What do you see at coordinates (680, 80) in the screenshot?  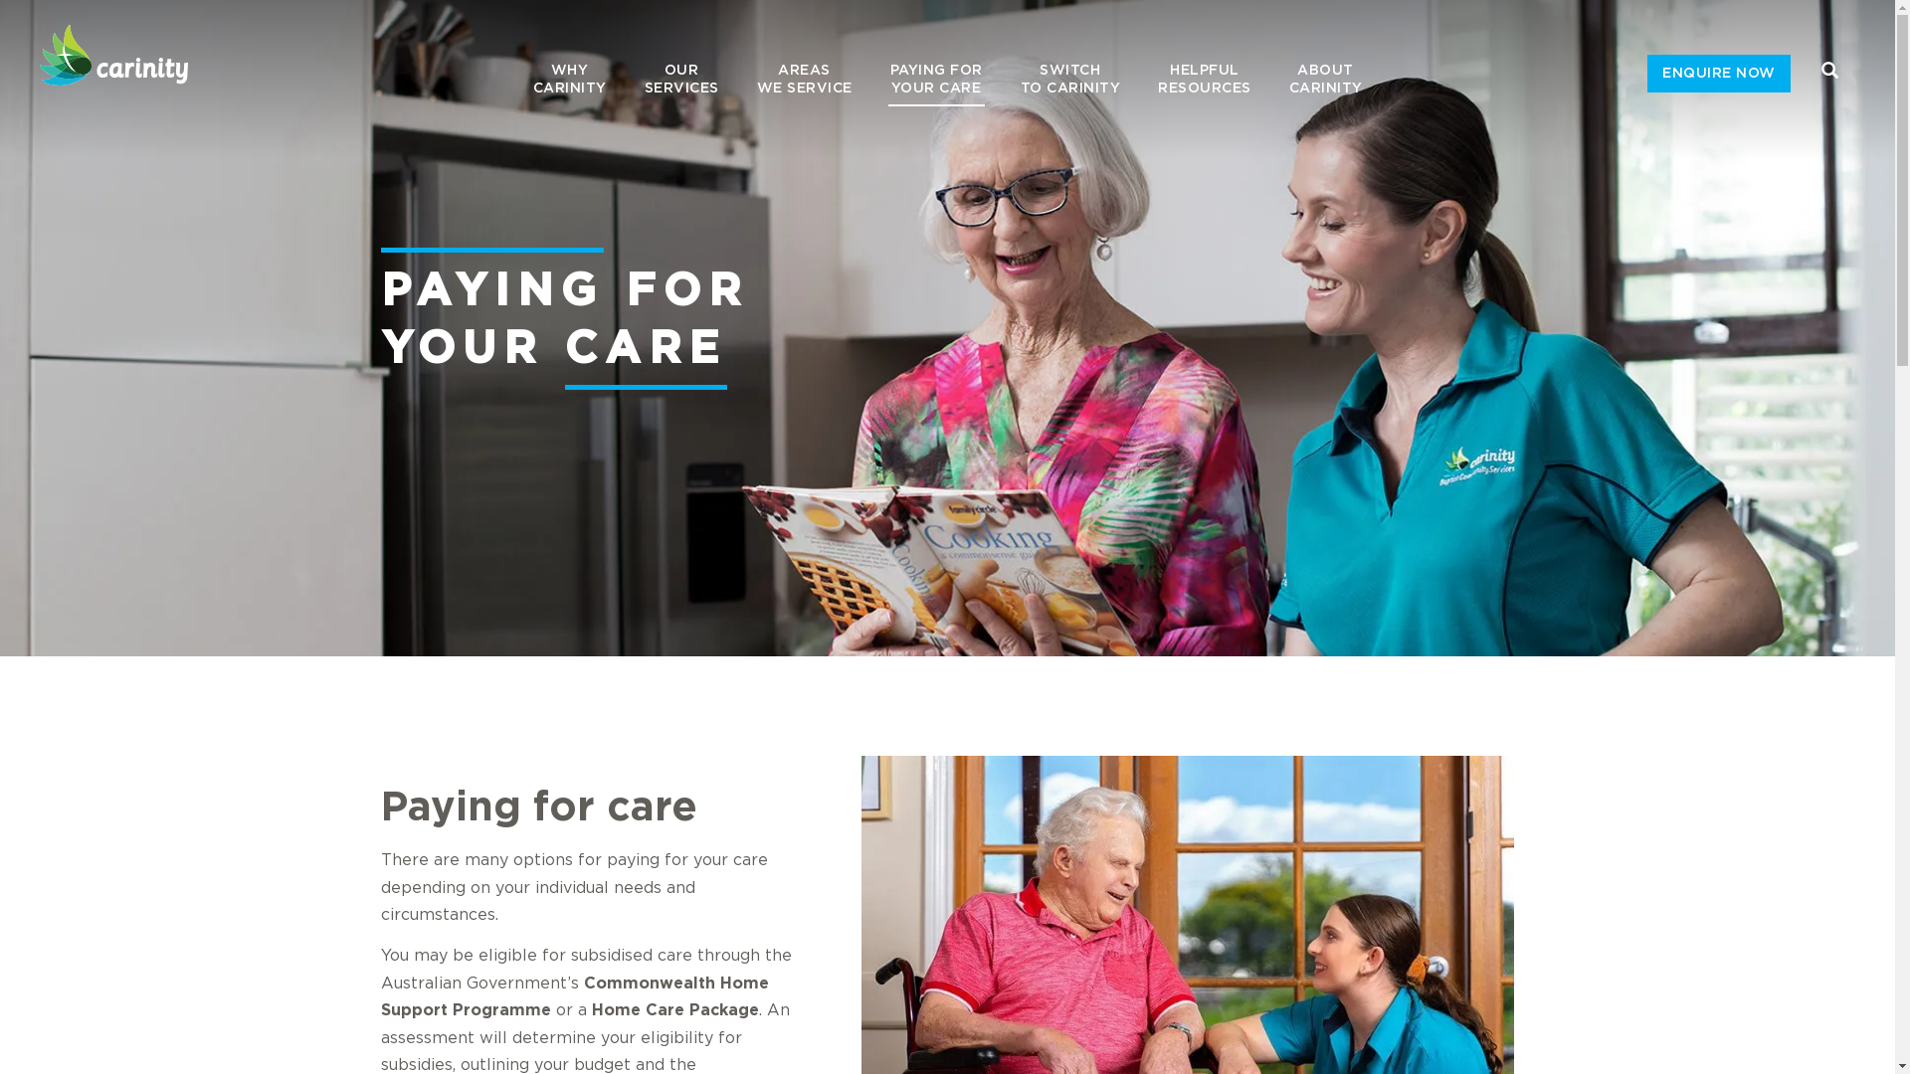 I see `OUR
SERVICES` at bounding box center [680, 80].